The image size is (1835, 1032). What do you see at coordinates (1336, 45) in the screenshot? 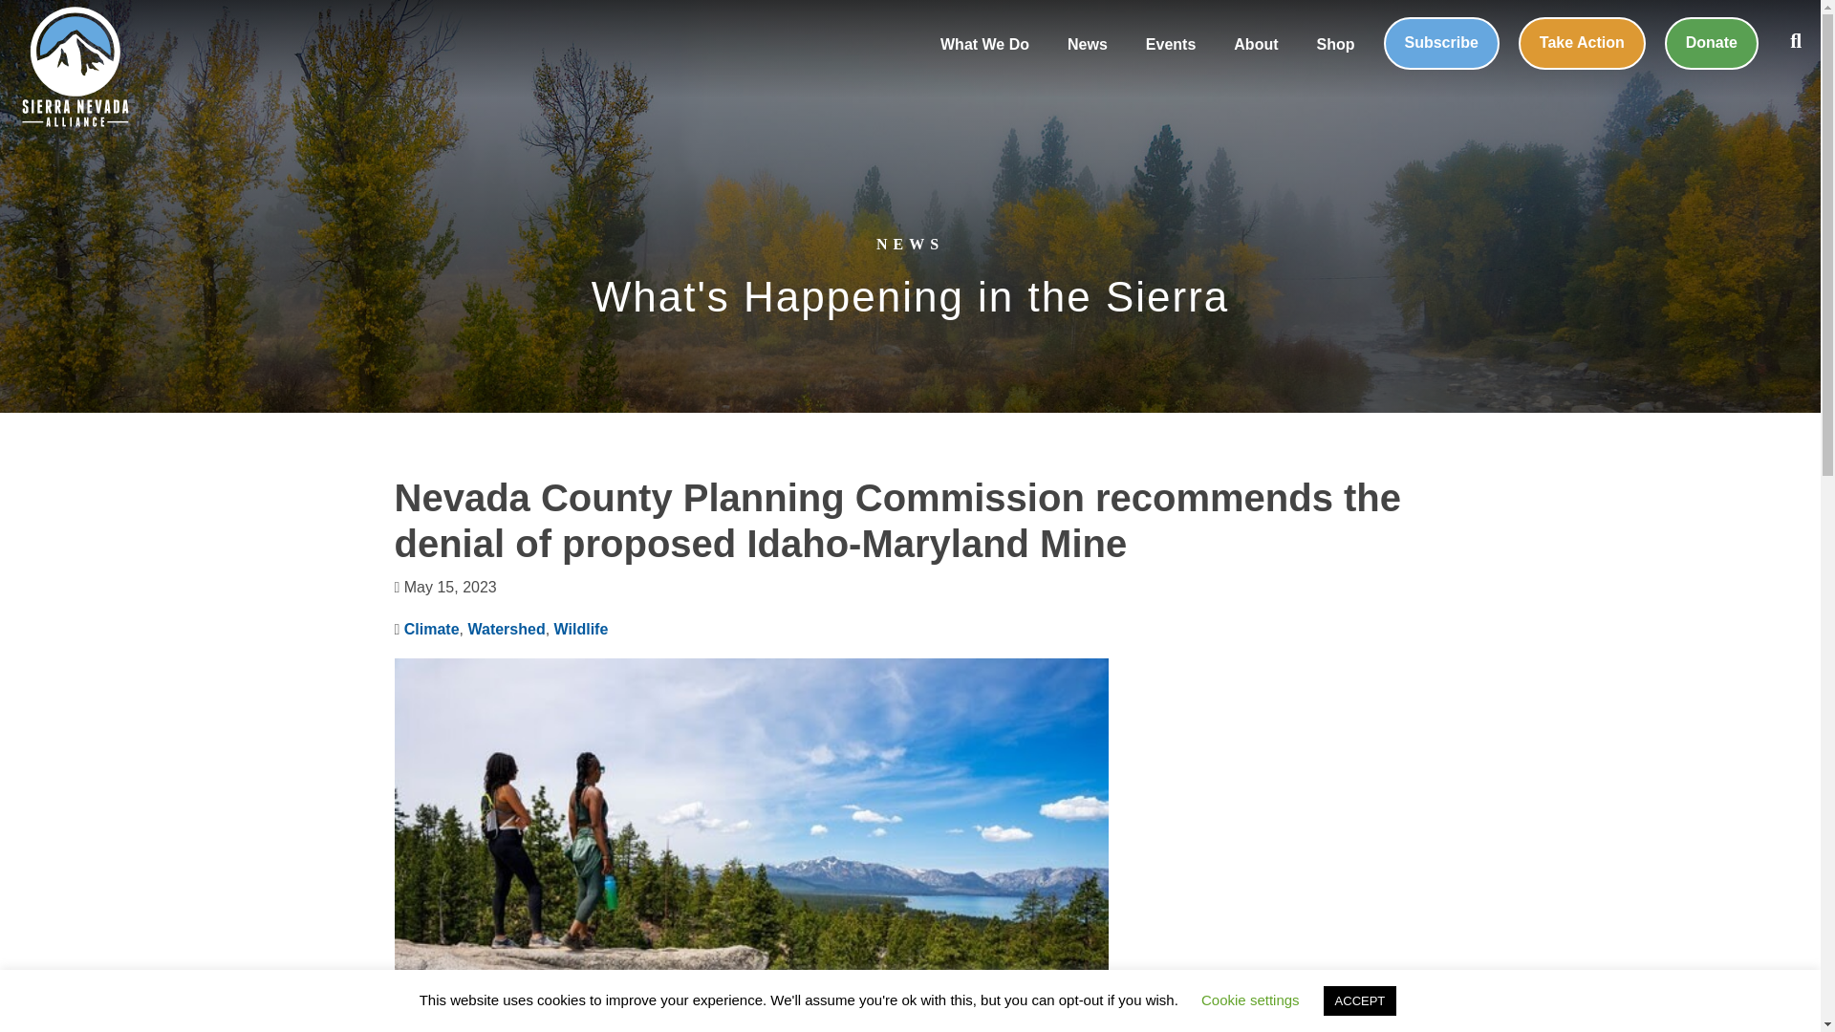
I see `Shop` at bounding box center [1336, 45].